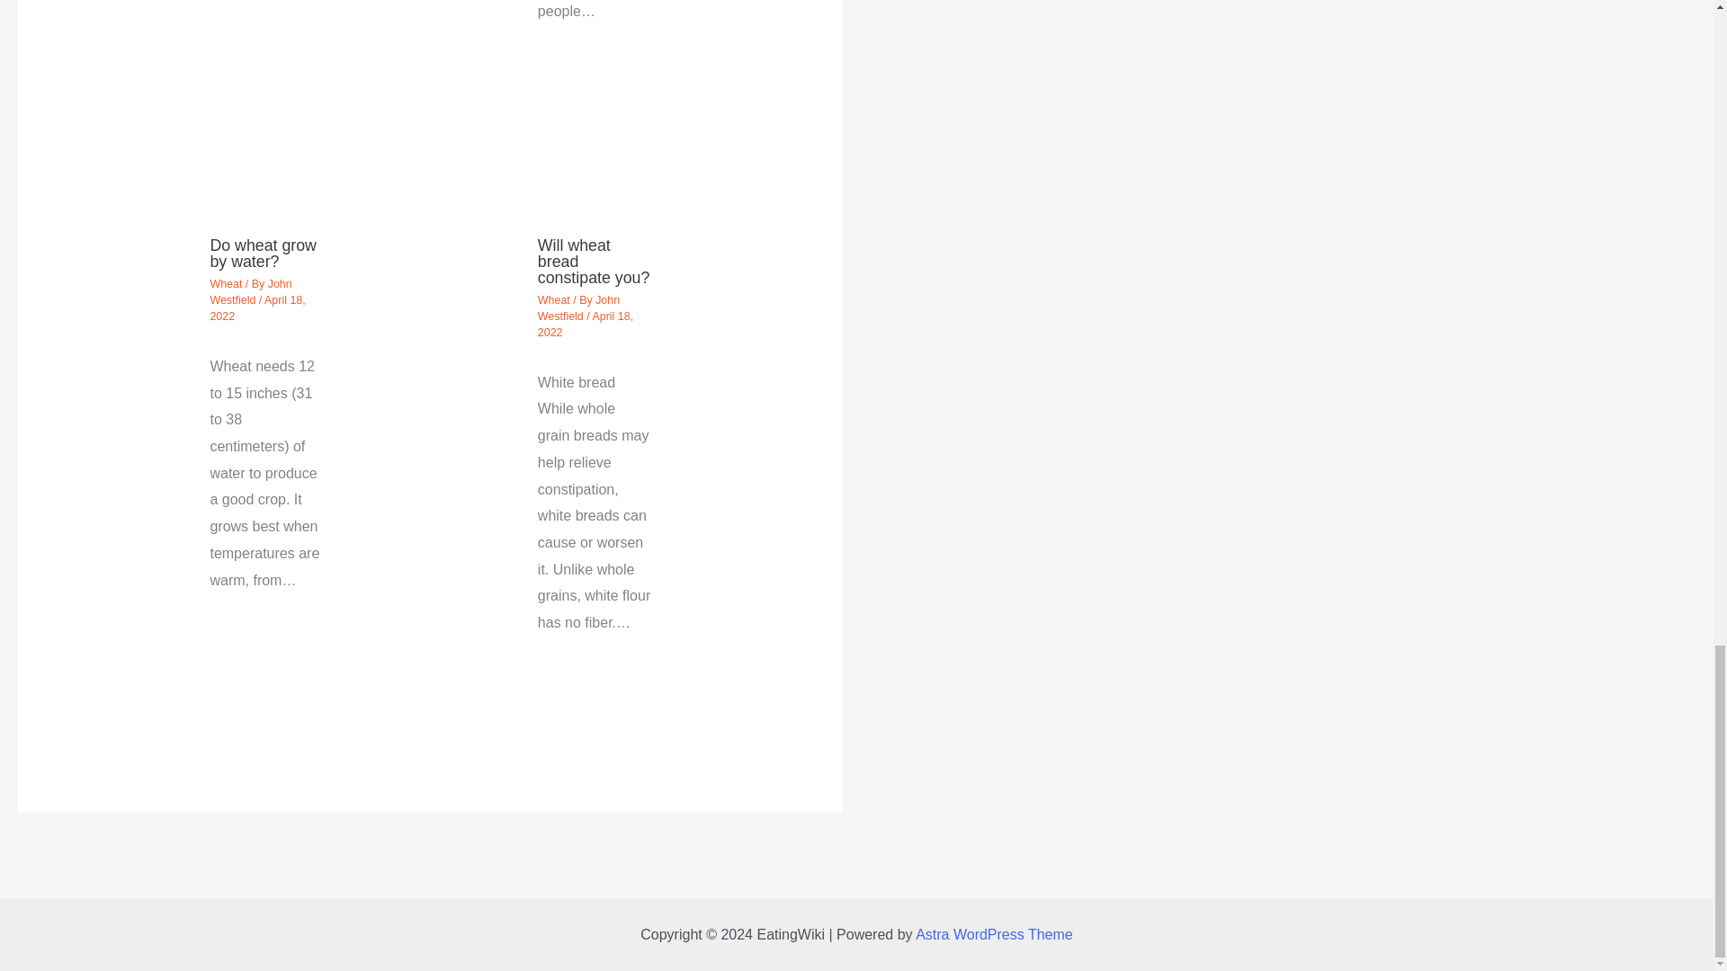  What do you see at coordinates (263, 254) in the screenshot?
I see `Do wheat grow by water?` at bounding box center [263, 254].